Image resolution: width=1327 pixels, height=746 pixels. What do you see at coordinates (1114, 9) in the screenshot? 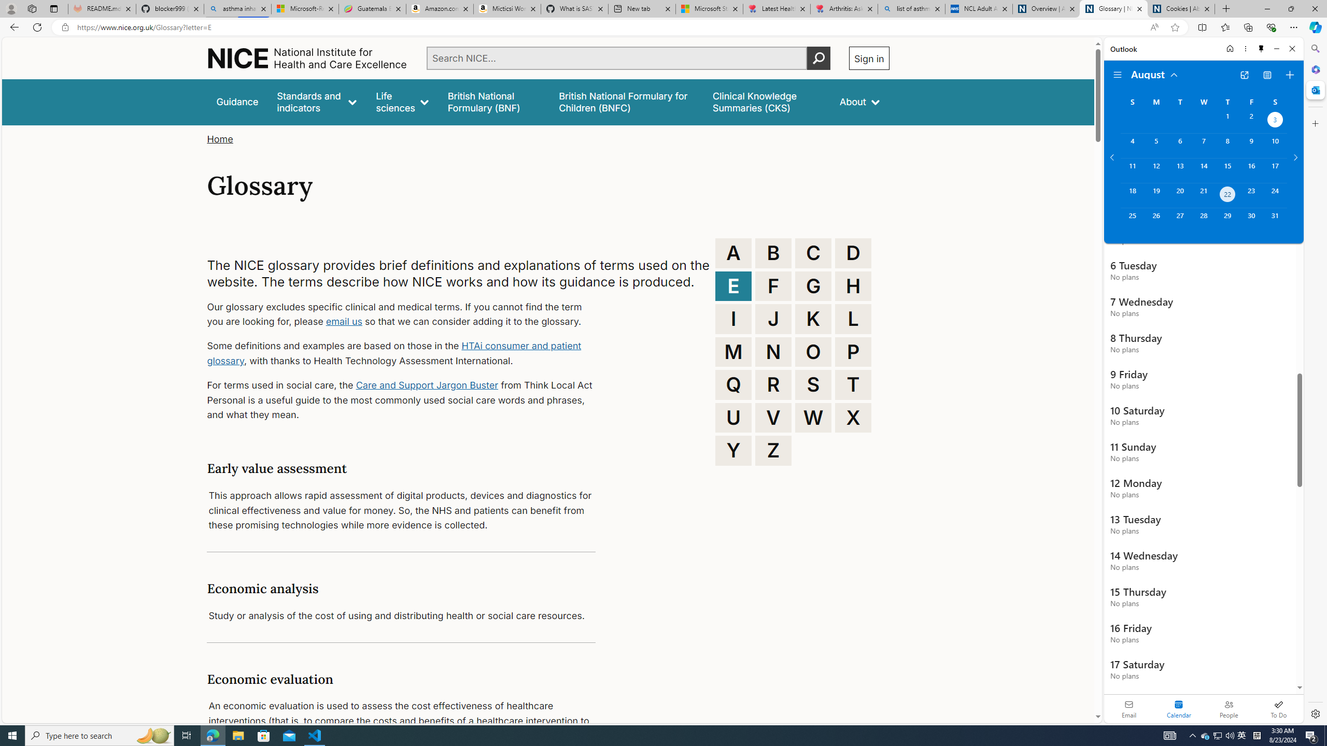
I see `Glossary | NICE` at bounding box center [1114, 9].